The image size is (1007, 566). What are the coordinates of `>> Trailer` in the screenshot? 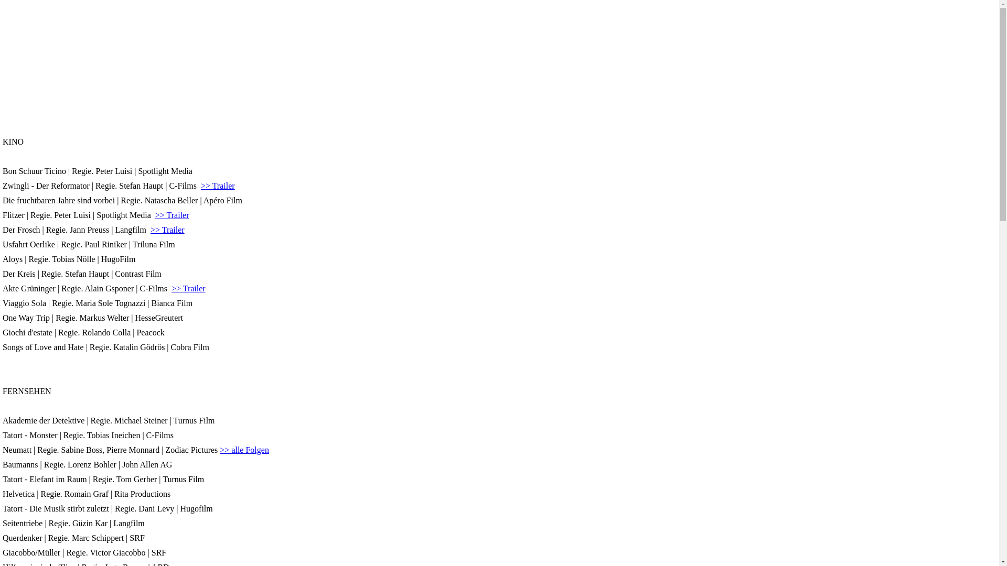 It's located at (168, 230).